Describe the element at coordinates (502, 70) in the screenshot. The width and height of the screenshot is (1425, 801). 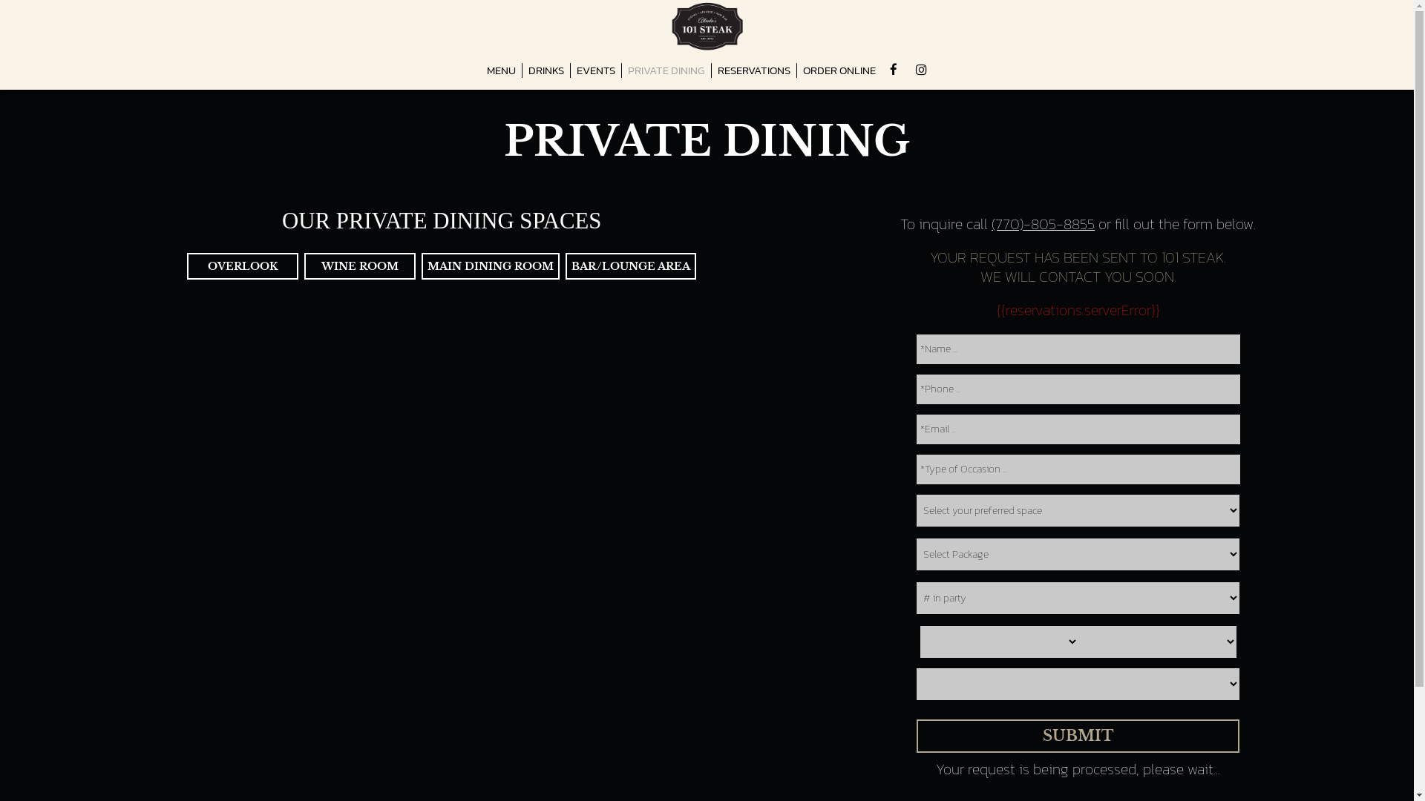
I see `MENU` at that location.